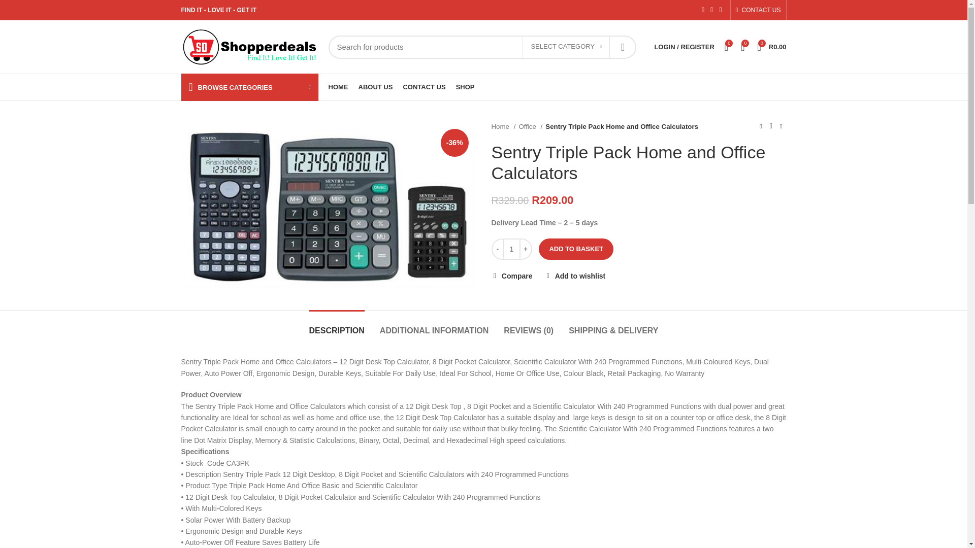 The image size is (975, 548). I want to click on Search for products, so click(482, 47).